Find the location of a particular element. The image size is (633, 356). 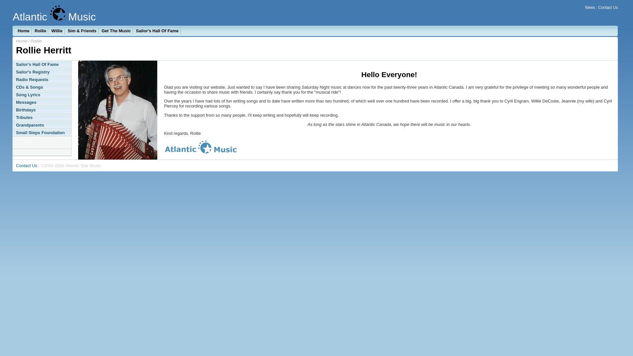

Messages is located at coordinates (42, 102).